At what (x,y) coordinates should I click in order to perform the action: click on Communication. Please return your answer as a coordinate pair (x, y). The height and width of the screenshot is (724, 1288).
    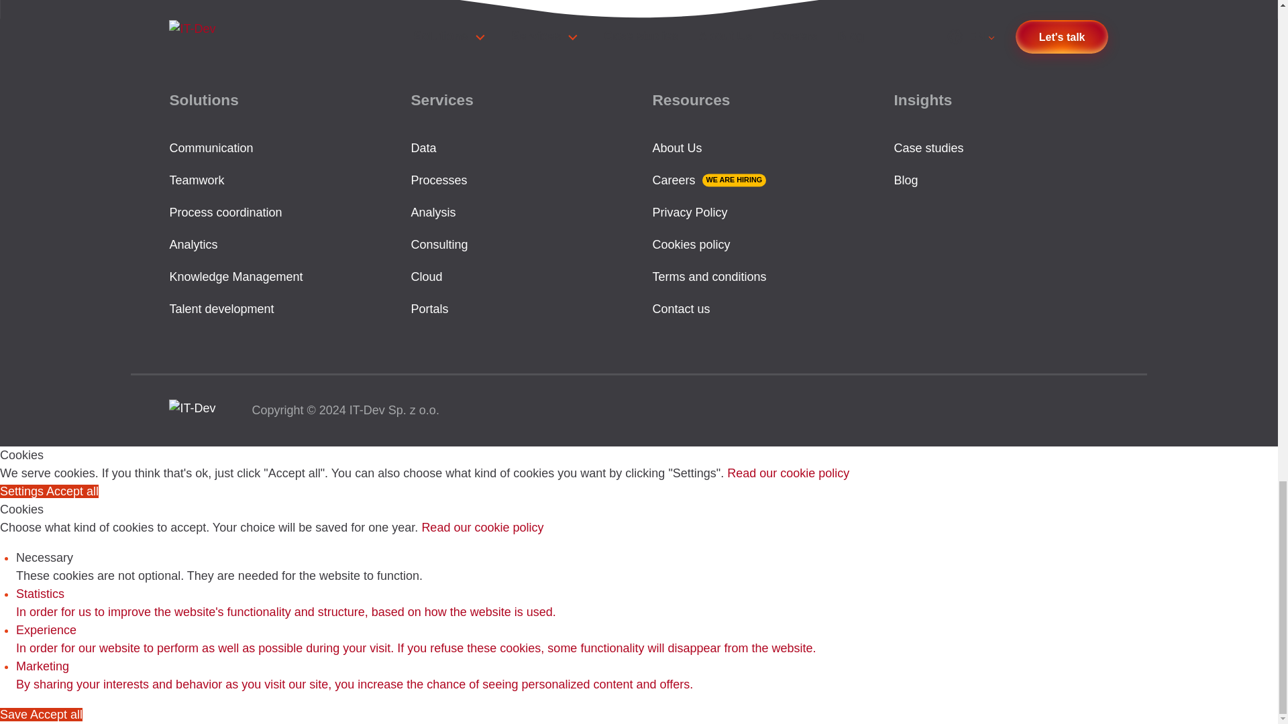
    Looking at the image, I should click on (211, 147).